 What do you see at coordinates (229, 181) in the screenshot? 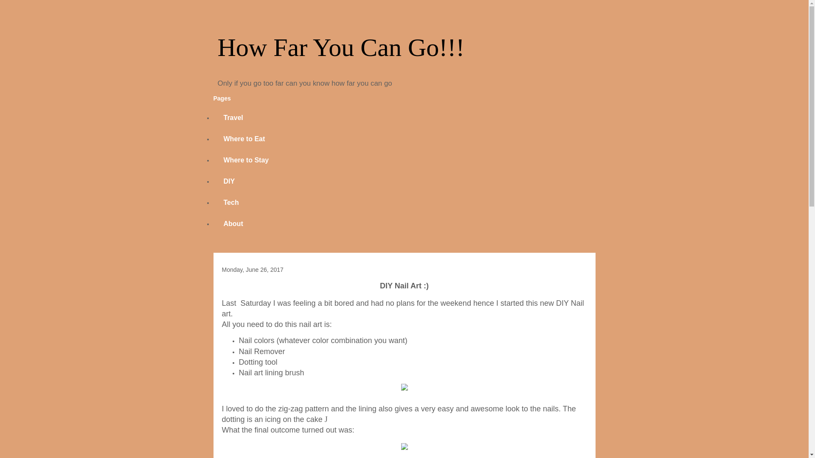
I see `DIY` at bounding box center [229, 181].